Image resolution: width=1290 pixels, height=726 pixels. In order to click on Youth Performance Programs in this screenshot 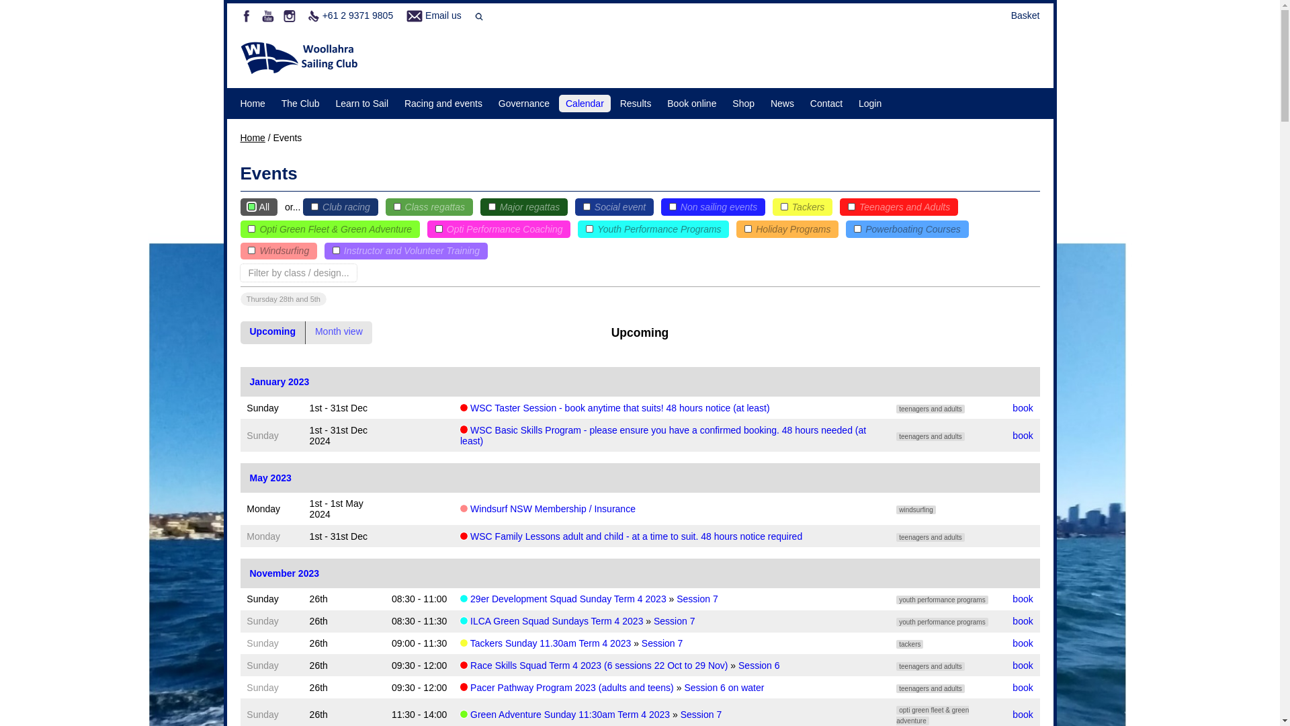, I will do `click(653, 229)`.